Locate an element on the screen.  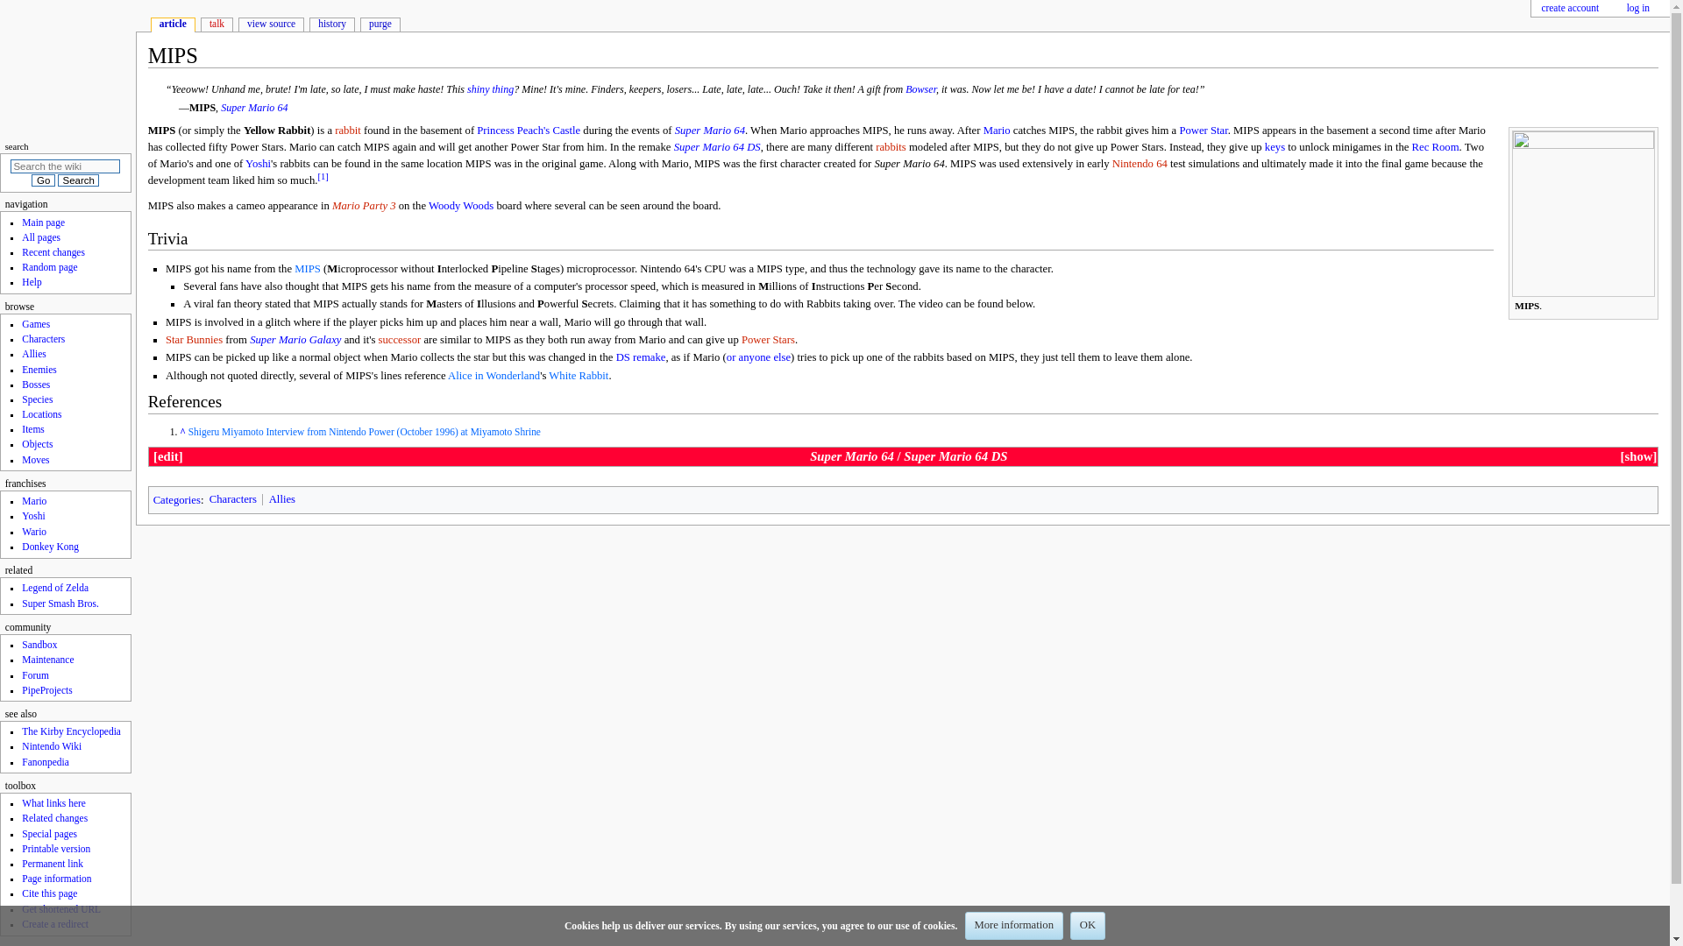
Key is located at coordinates (1275, 146).